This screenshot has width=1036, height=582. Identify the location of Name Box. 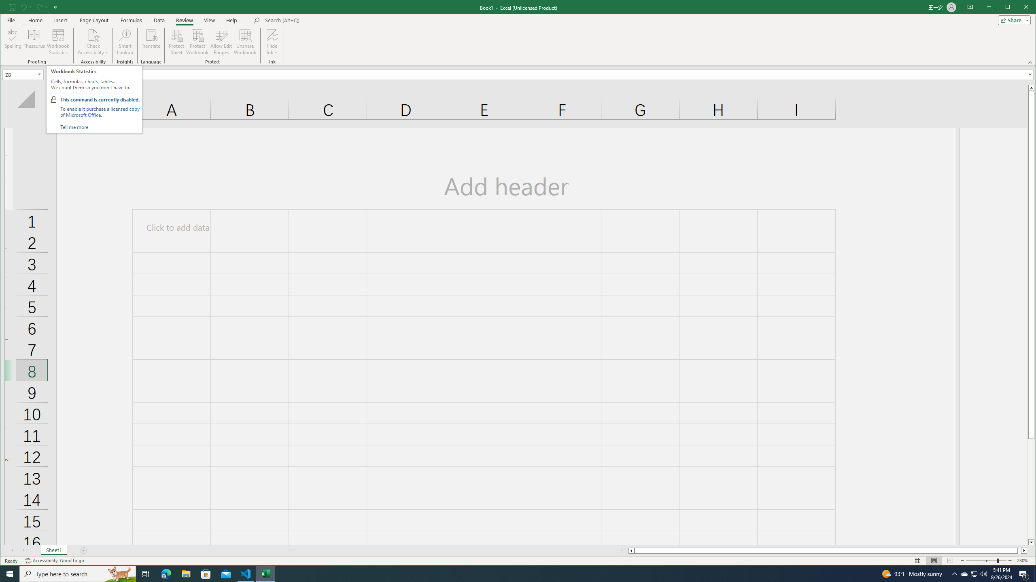
(19, 74).